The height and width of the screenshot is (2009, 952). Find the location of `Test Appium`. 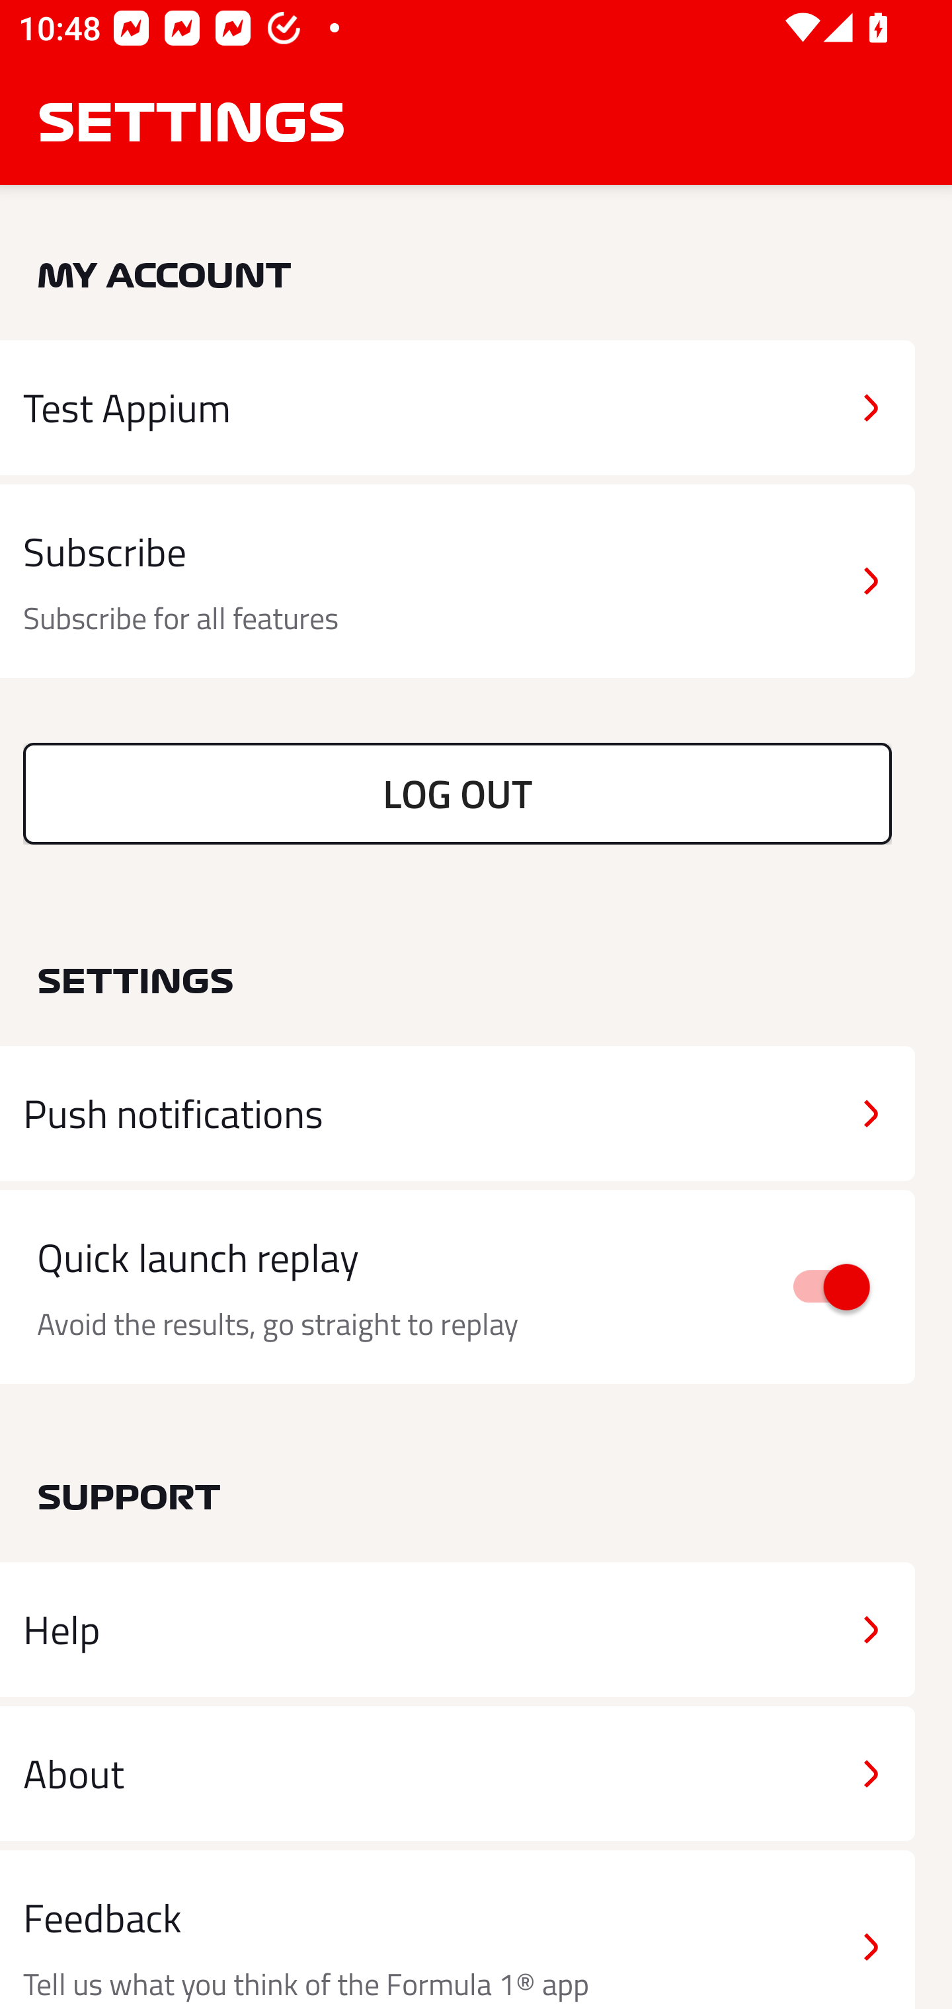

Test Appium is located at coordinates (457, 407).